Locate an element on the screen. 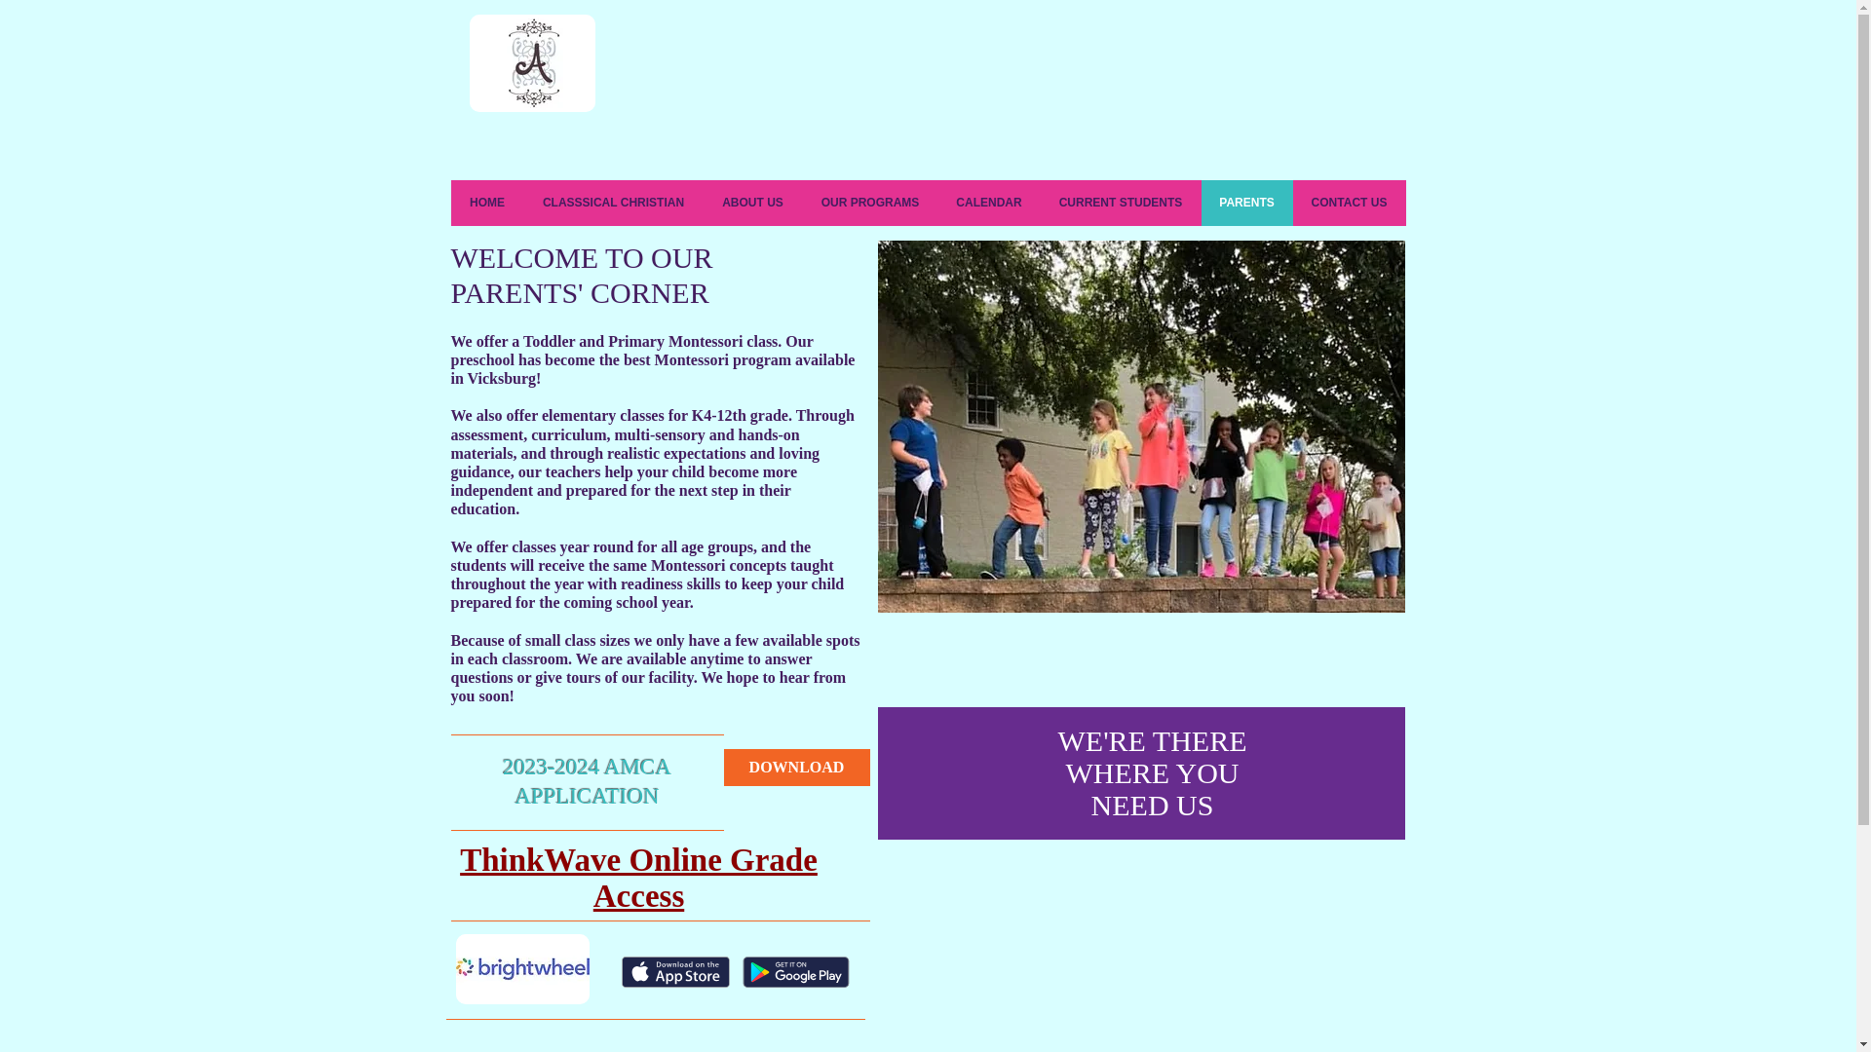  CALENDAR is located at coordinates (988, 203).